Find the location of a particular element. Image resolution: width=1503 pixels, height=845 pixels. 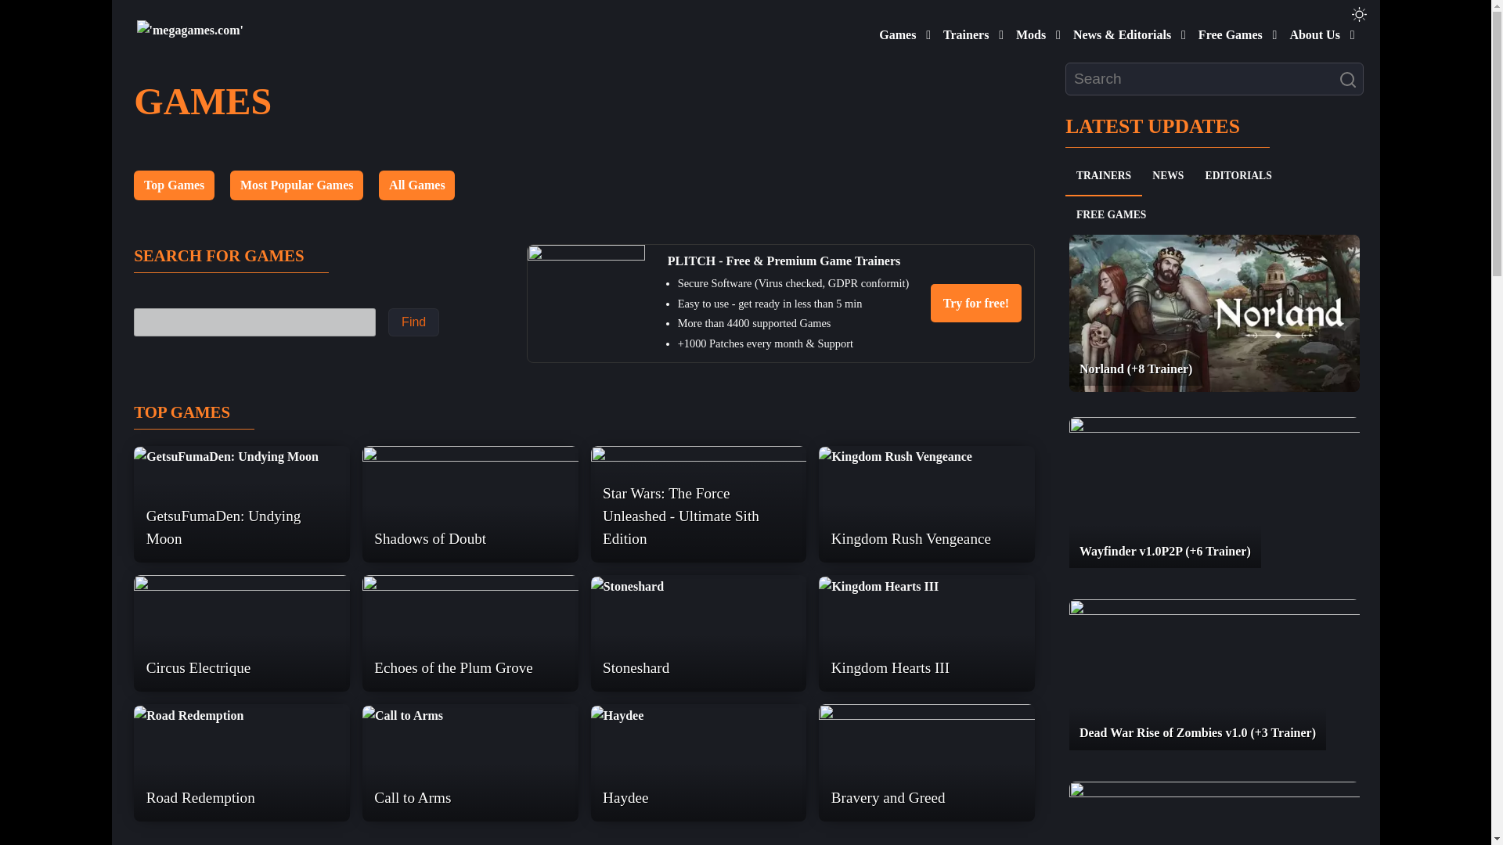

Bravery and Greed is located at coordinates (927, 762).